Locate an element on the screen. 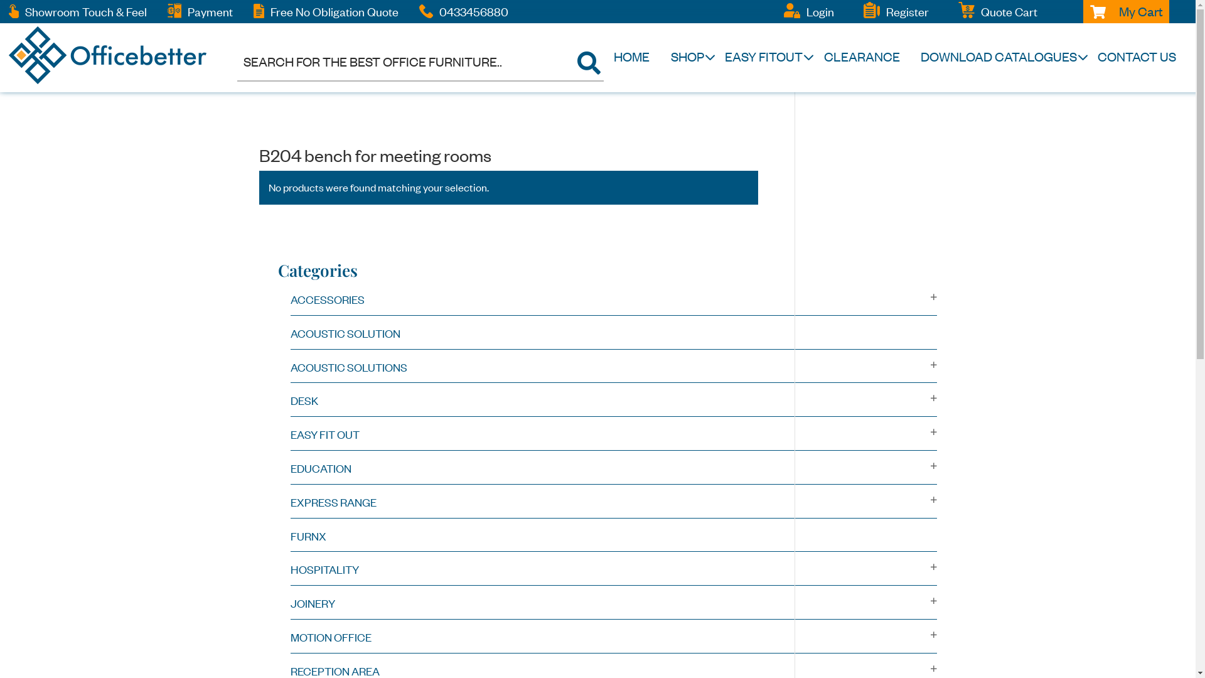  ACCESSORIES is located at coordinates (327, 299).